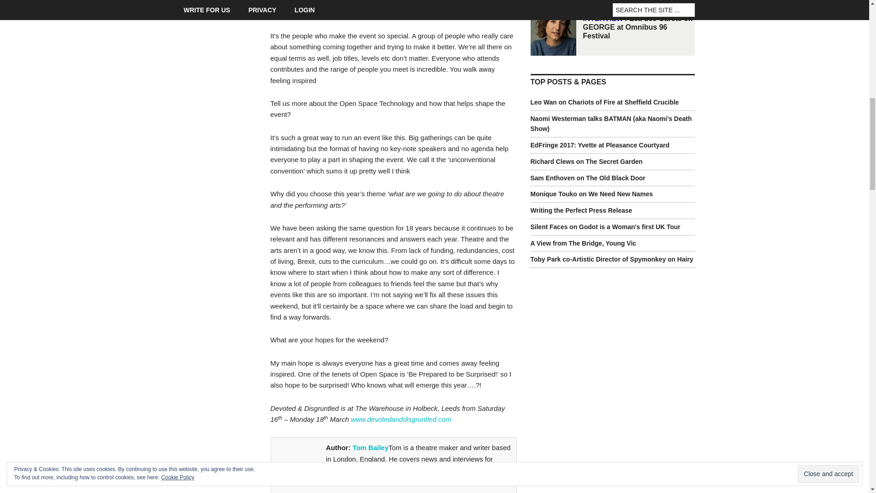 This screenshot has height=493, width=876. Describe the element at coordinates (370, 447) in the screenshot. I see `Tom Bailey` at that location.